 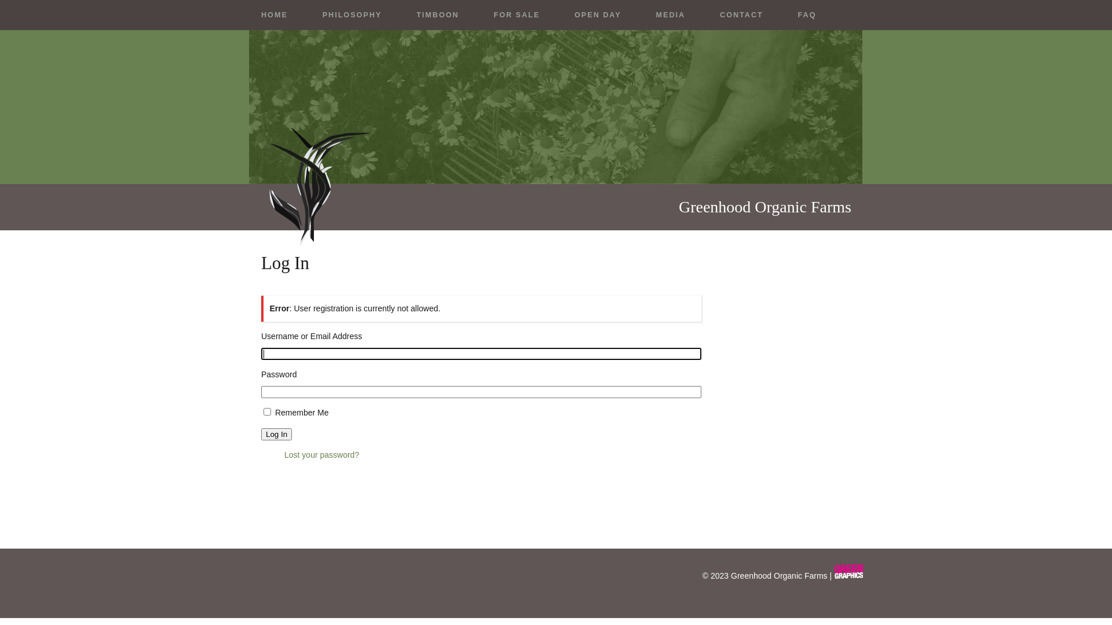 I want to click on MEDIA, so click(x=671, y=15).